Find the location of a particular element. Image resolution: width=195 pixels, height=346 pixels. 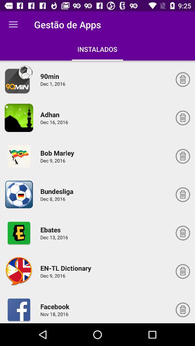

open application page is located at coordinates (19, 271).